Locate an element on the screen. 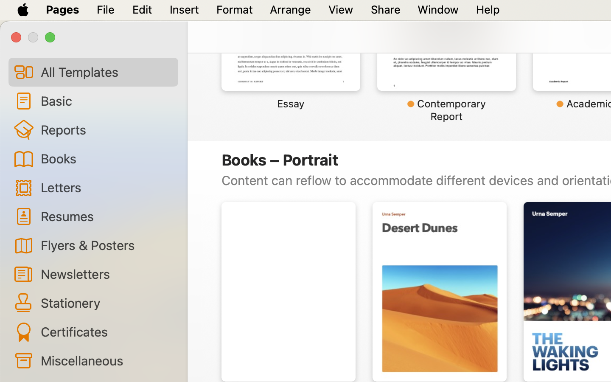  Miscellaneous is located at coordinates (106, 360).